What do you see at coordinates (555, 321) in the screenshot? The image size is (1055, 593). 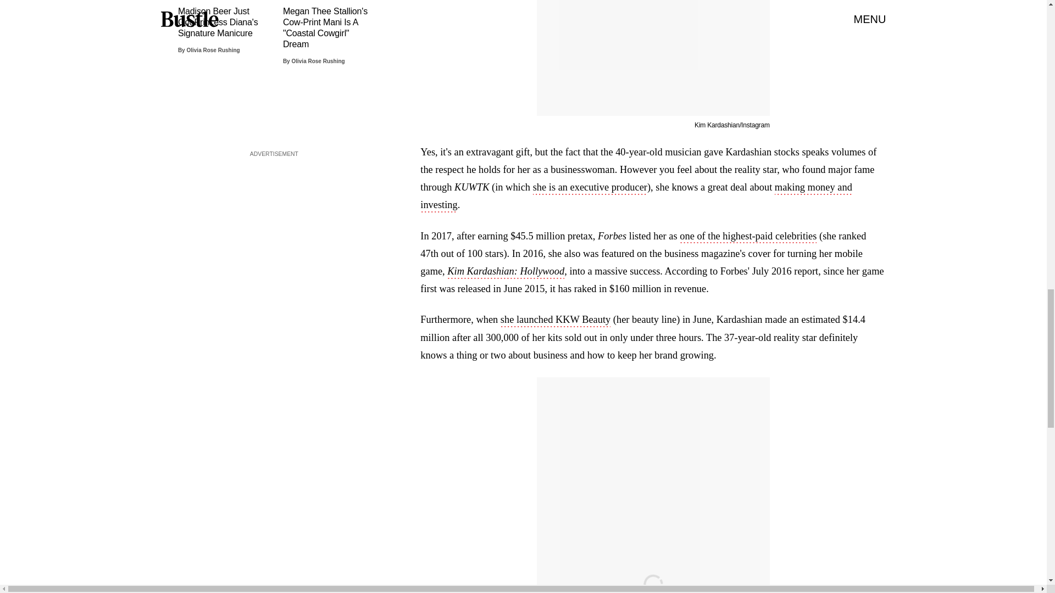 I see `she launched KKW Beauty` at bounding box center [555, 321].